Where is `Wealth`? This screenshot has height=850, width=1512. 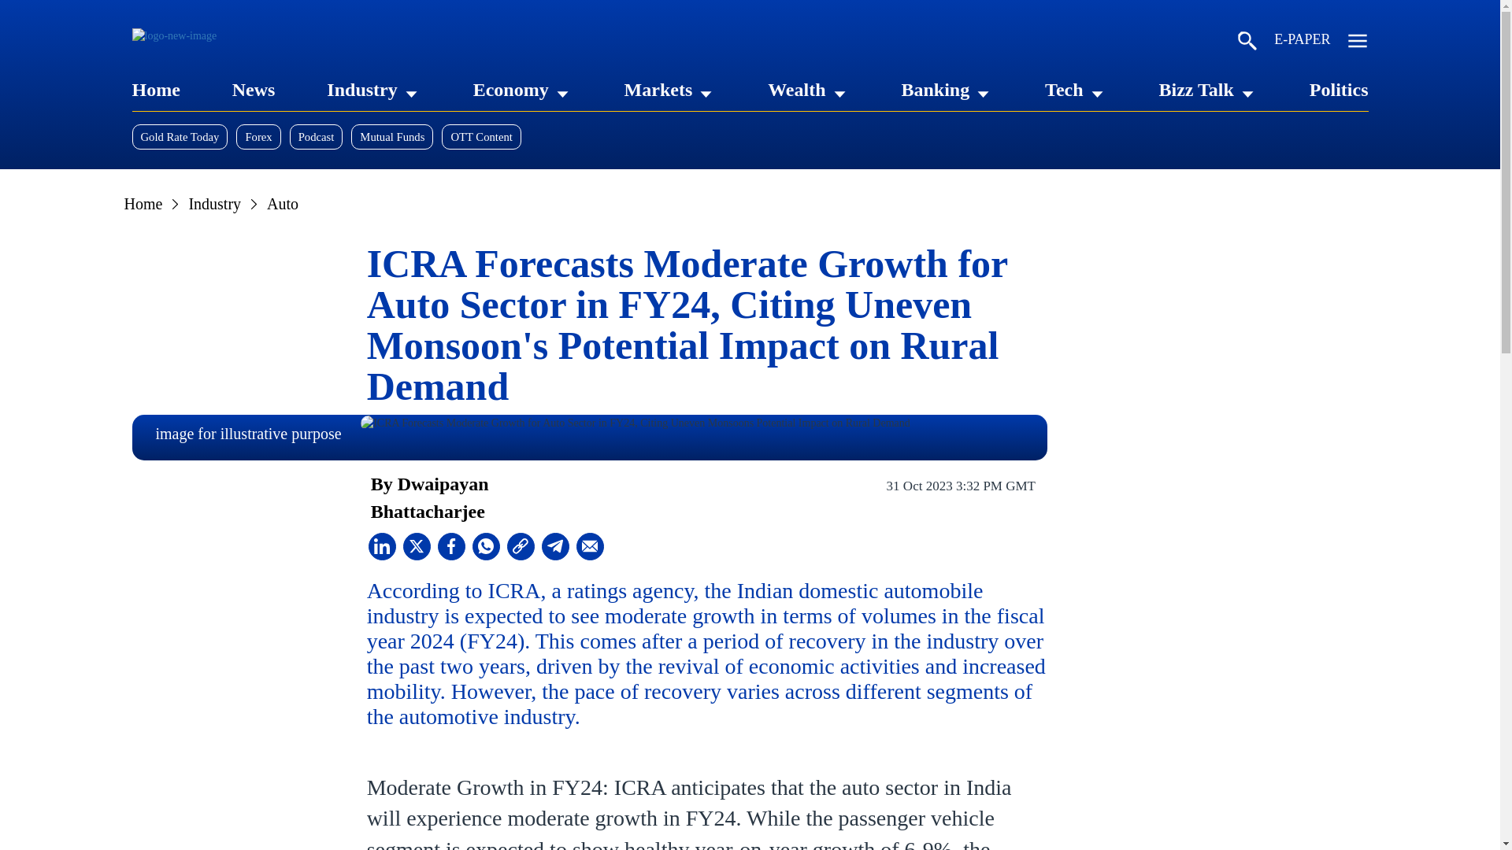 Wealth is located at coordinates (797, 90).